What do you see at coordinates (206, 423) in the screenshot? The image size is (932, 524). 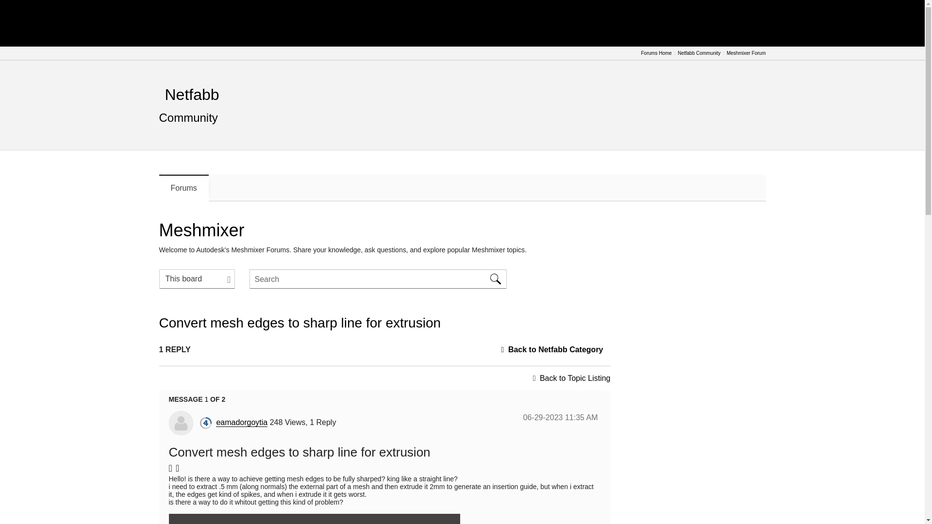 I see `Explorer` at bounding box center [206, 423].